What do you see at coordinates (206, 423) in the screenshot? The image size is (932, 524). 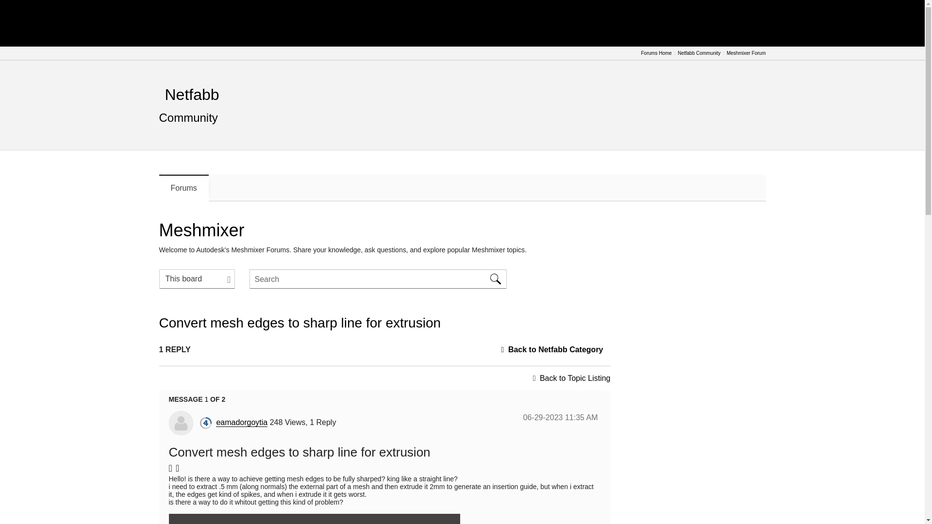 I see `Explorer` at bounding box center [206, 423].